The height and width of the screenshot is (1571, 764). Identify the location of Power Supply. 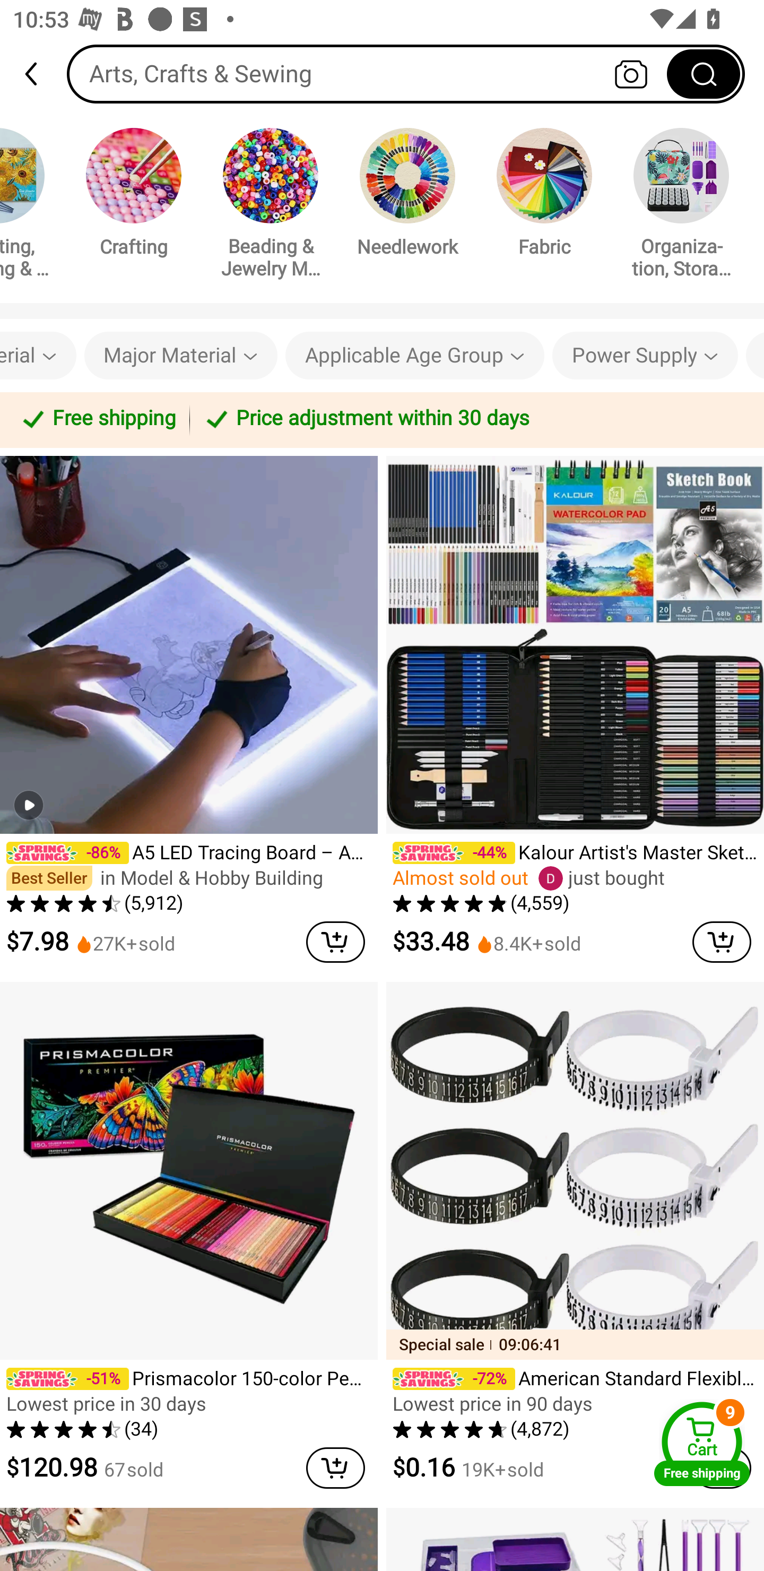
(645, 356).